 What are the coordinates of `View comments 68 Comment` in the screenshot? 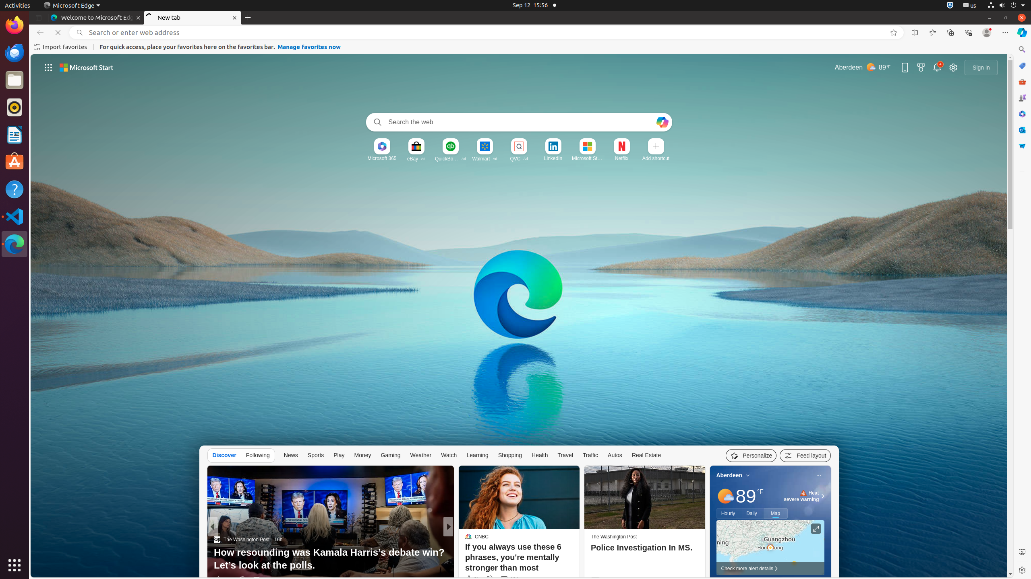 It's located at (508, 580).